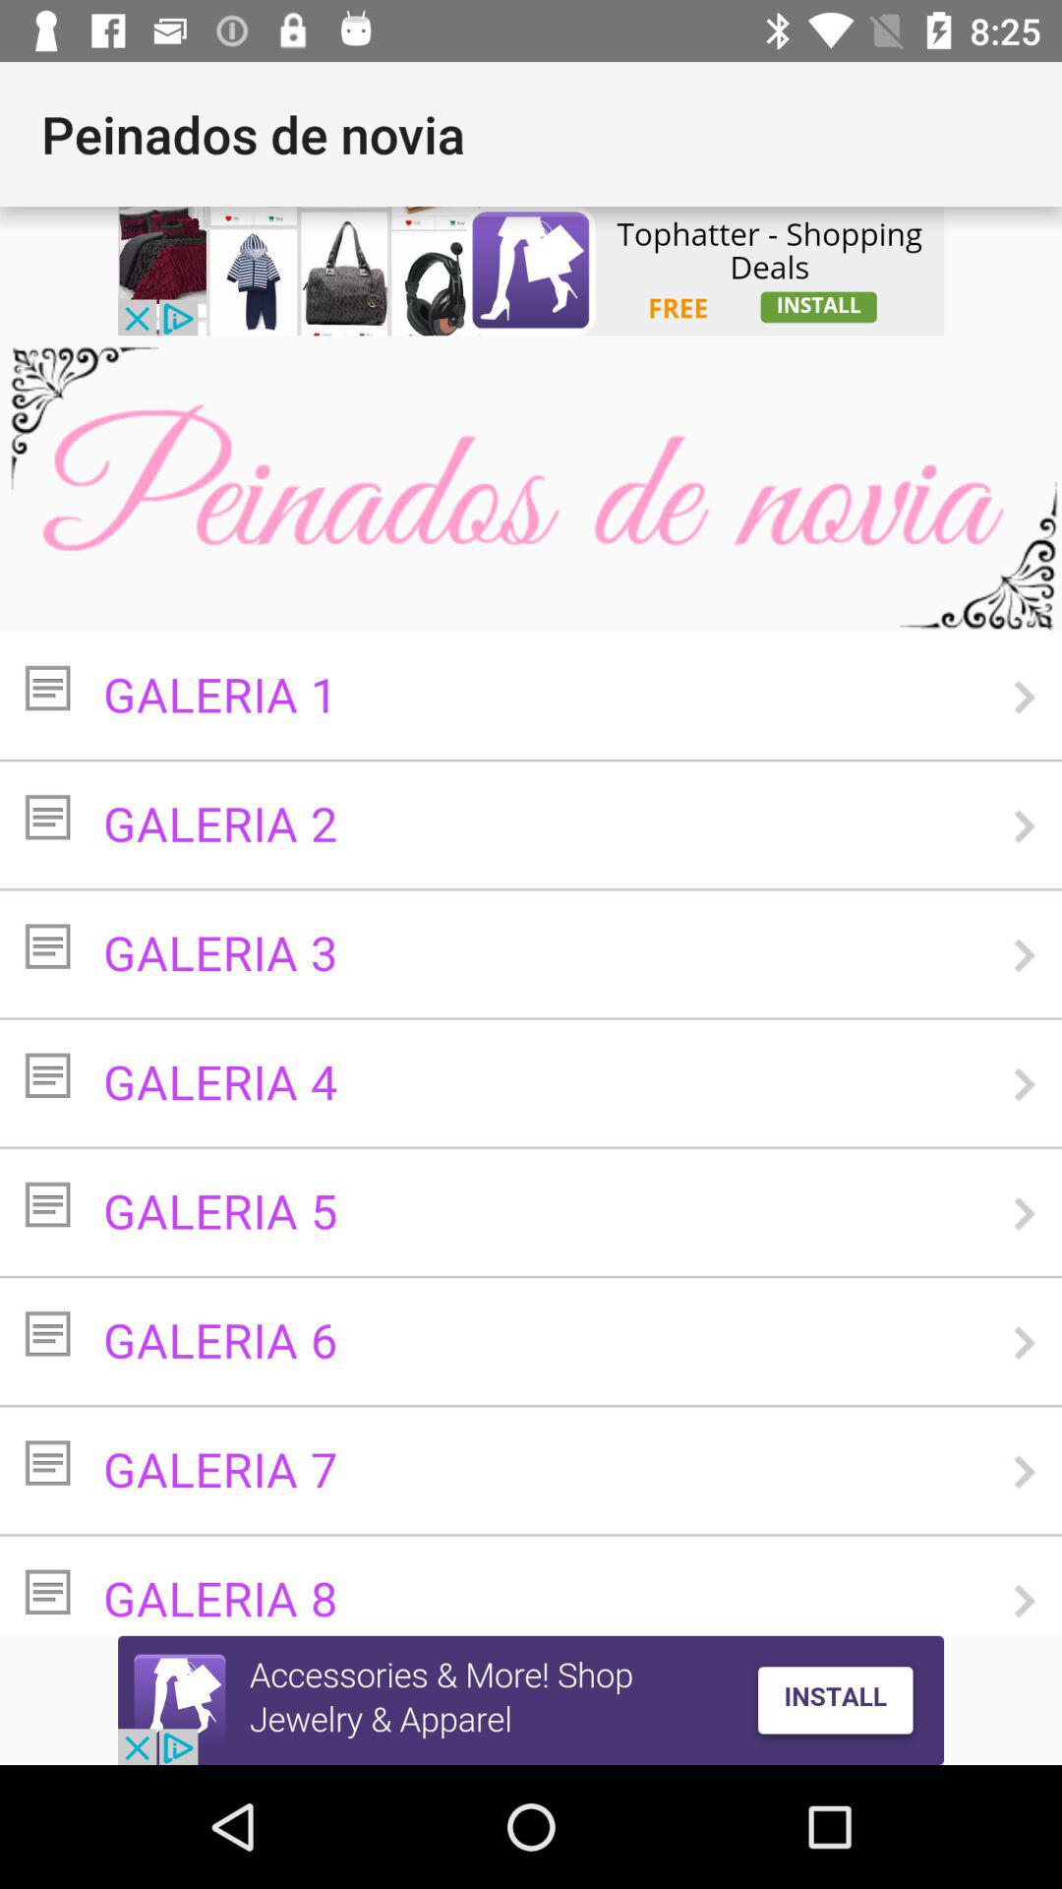 Image resolution: width=1062 pixels, height=1889 pixels. I want to click on click to install, so click(531, 1700).